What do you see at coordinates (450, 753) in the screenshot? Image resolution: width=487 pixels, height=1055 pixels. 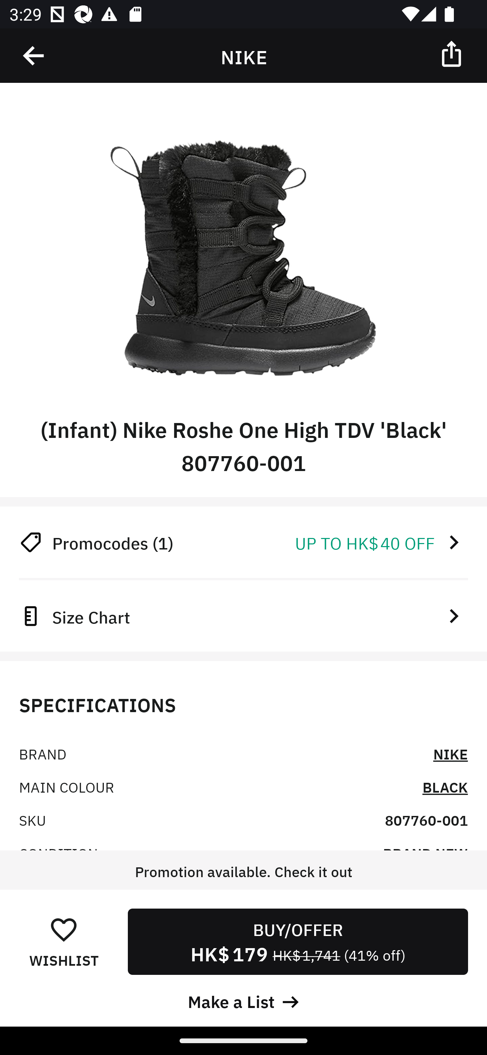 I see `NIKE` at bounding box center [450, 753].